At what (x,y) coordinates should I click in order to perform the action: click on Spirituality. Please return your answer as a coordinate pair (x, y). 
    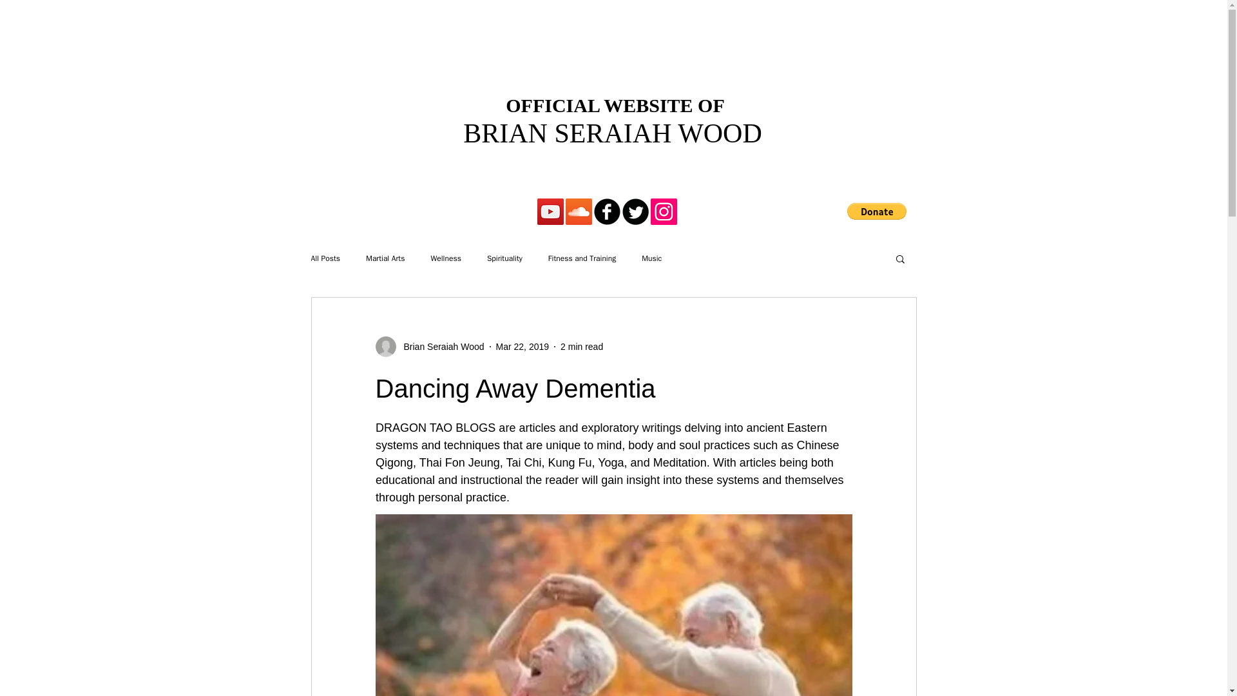
    Looking at the image, I should click on (504, 258).